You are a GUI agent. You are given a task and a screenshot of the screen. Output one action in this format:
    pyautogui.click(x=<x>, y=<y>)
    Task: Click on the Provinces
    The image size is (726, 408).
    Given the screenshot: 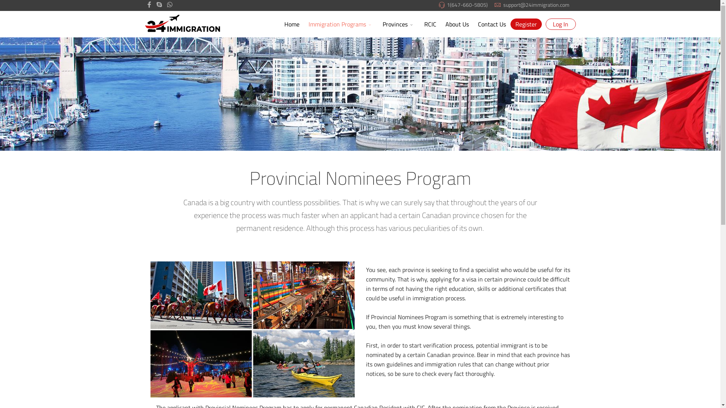 What is the action you would take?
    pyautogui.click(x=399, y=24)
    